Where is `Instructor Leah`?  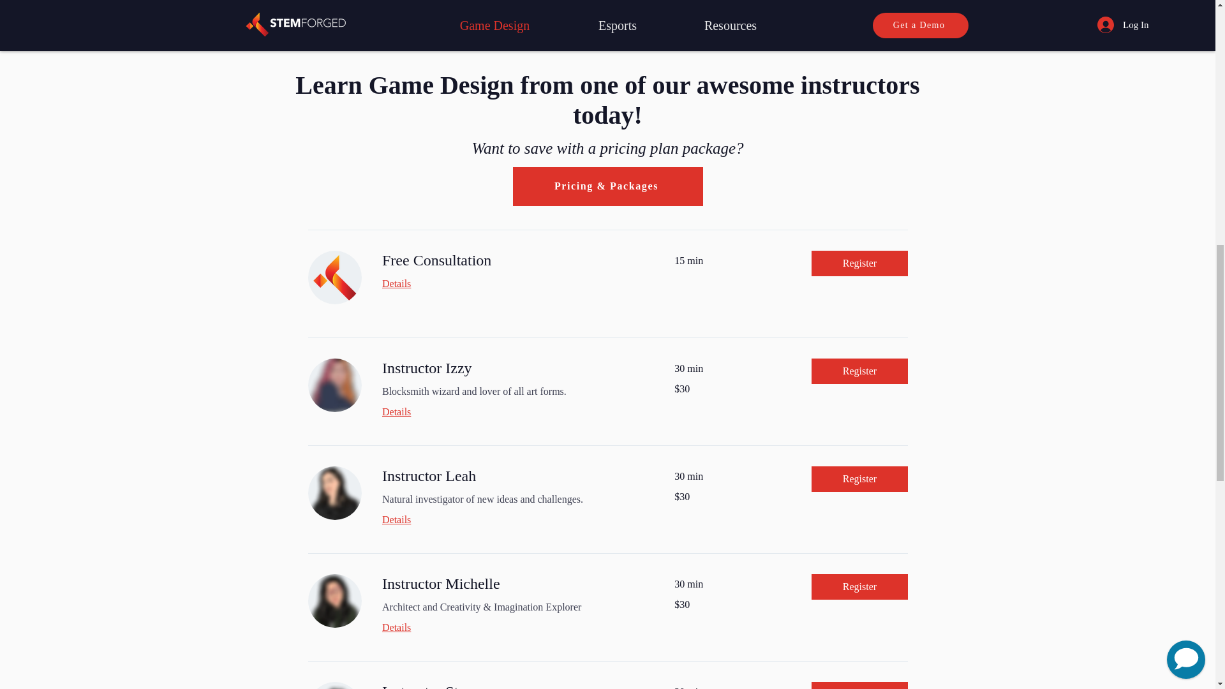
Instructor Leah is located at coordinates (512, 476).